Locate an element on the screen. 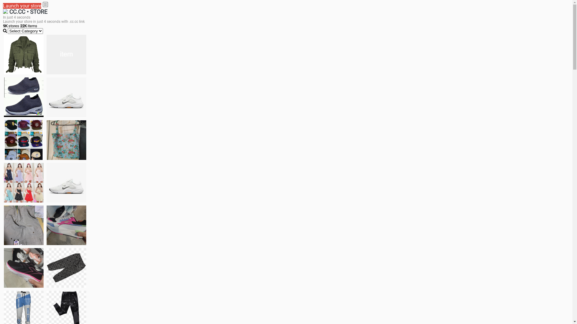  Zapatillas pumas is located at coordinates (66, 225).